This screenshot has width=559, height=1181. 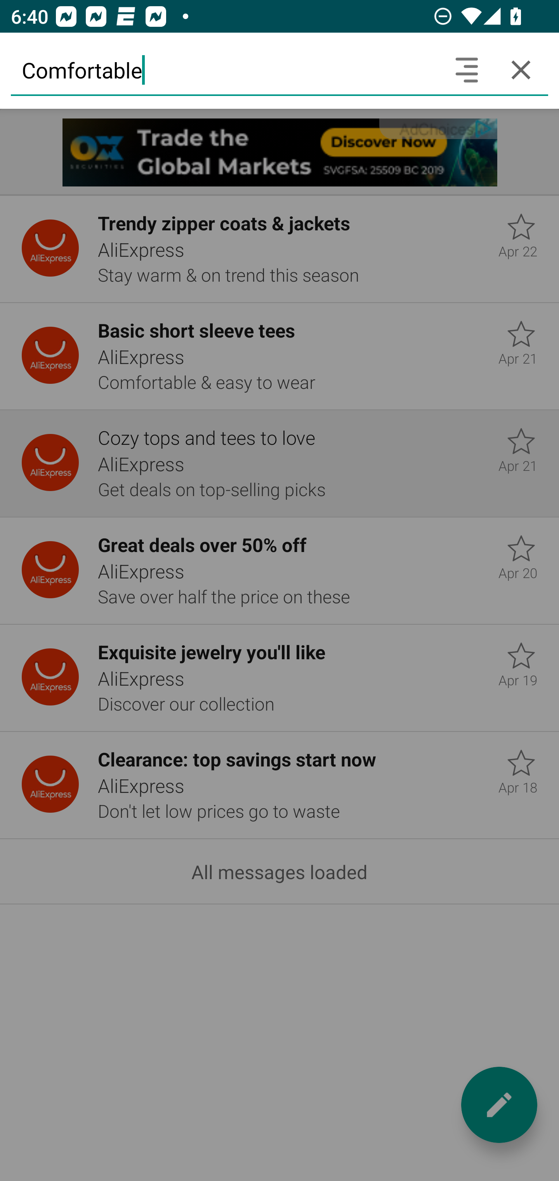 What do you see at coordinates (225, 70) in the screenshot?
I see `Comfortable` at bounding box center [225, 70].